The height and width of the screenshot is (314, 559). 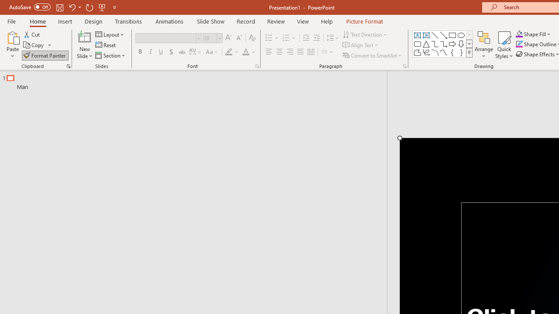 I want to click on Quick Styles, so click(x=504, y=44).